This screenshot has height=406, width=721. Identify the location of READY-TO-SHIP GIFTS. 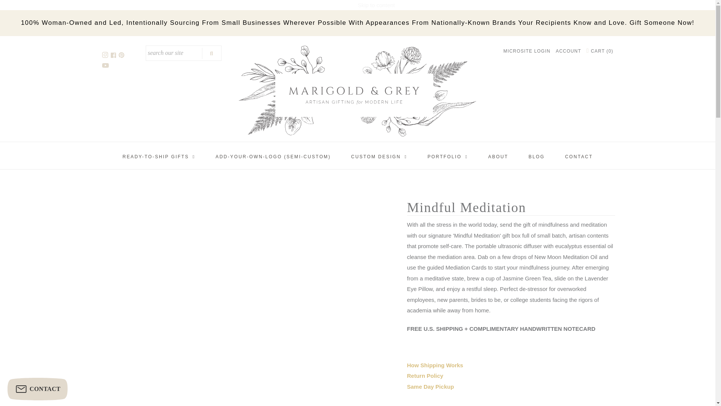
(159, 157).